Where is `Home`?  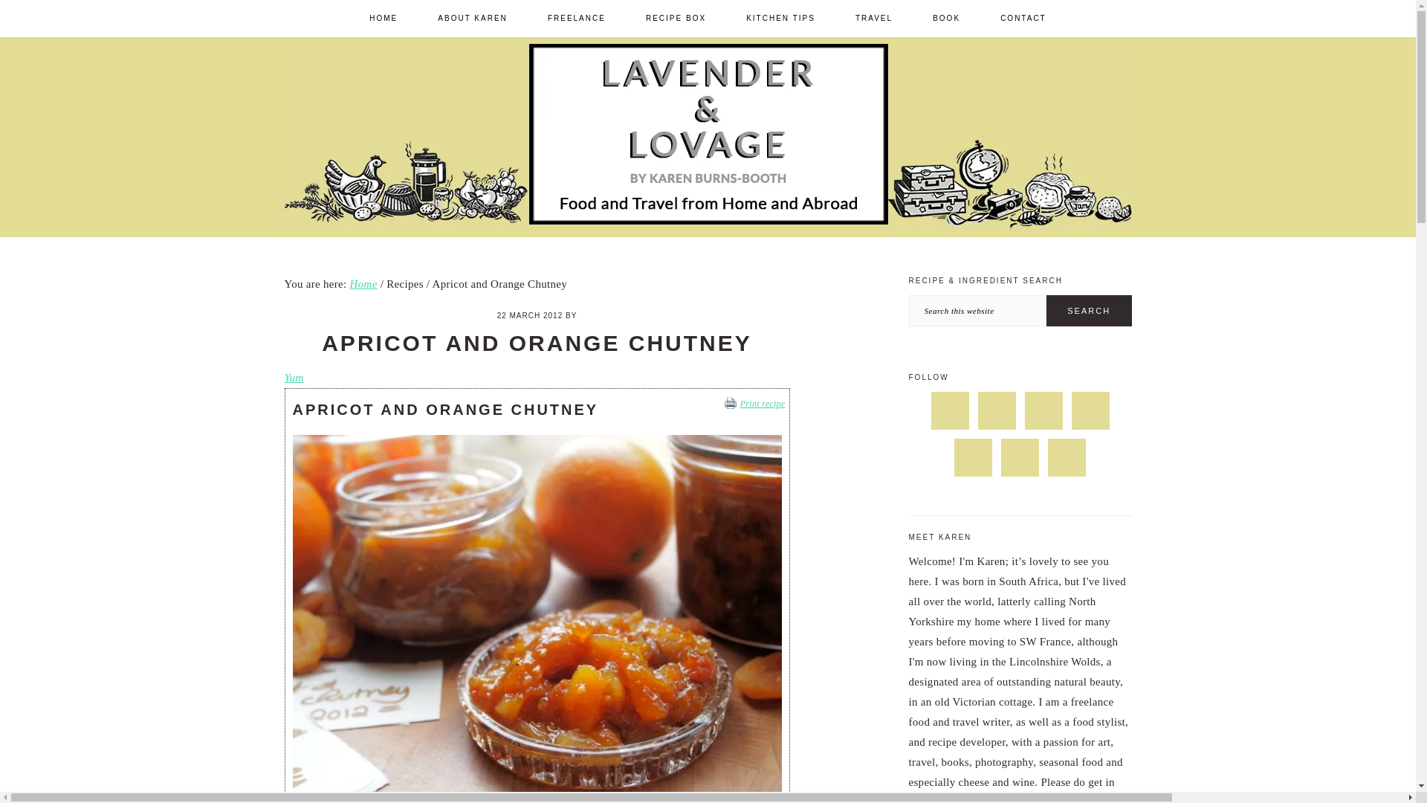
Home is located at coordinates (363, 283).